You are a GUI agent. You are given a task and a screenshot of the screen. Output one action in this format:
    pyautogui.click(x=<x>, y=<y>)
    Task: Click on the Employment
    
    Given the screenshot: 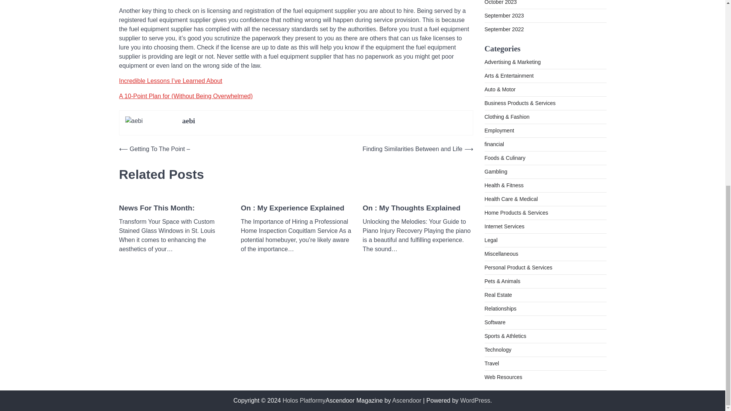 What is the action you would take?
    pyautogui.click(x=499, y=130)
    